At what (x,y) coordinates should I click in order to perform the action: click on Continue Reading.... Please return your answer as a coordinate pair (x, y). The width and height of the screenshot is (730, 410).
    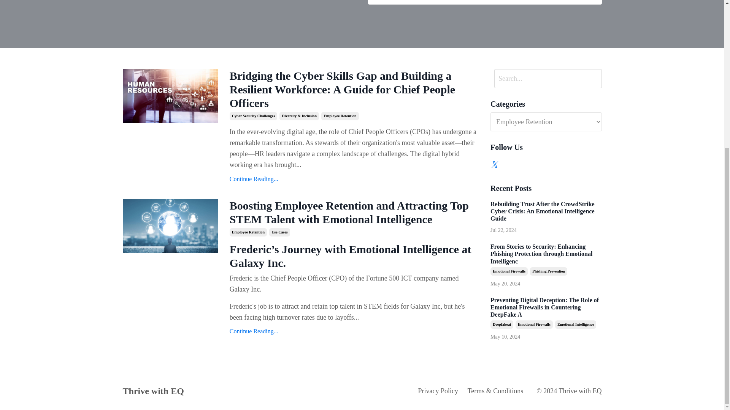
    Looking at the image, I should click on (354, 331).